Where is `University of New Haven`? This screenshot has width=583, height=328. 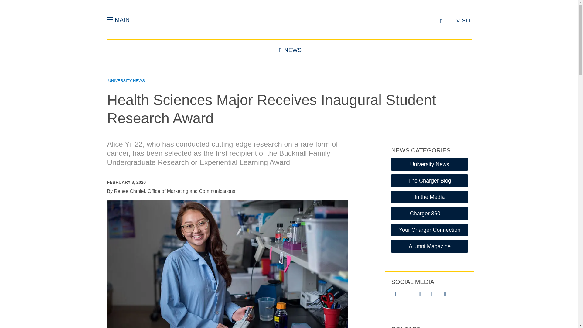
University of New Haven is located at coordinates (289, 22).